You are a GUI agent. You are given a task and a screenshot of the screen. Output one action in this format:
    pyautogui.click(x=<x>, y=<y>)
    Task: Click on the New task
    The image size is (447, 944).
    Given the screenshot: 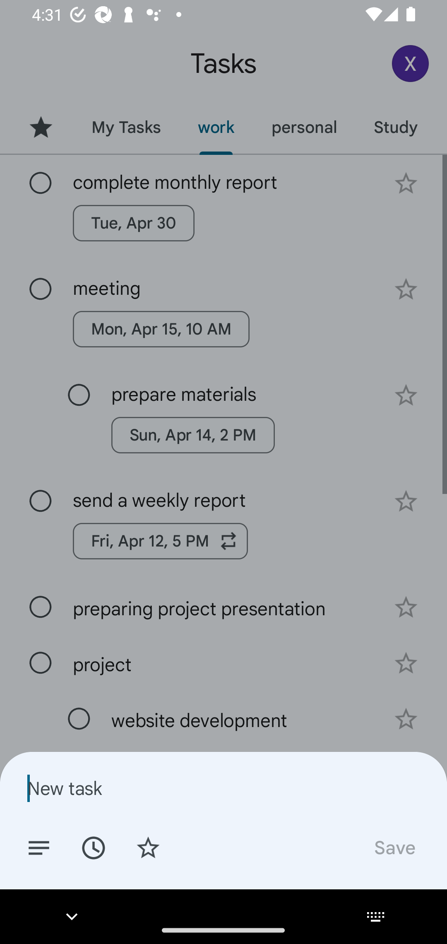 What is the action you would take?
    pyautogui.click(x=223, y=788)
    